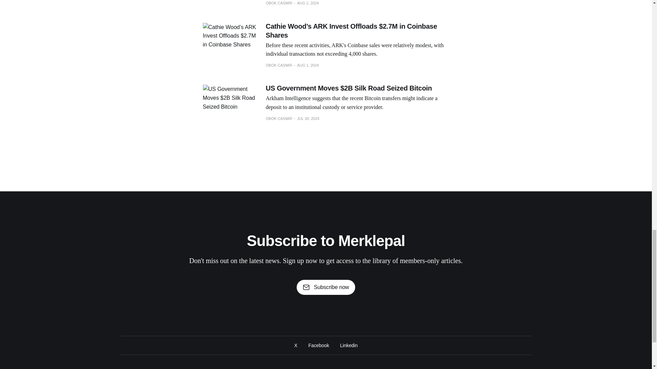 The image size is (657, 369). Describe the element at coordinates (318, 345) in the screenshot. I see `Facebook` at that location.